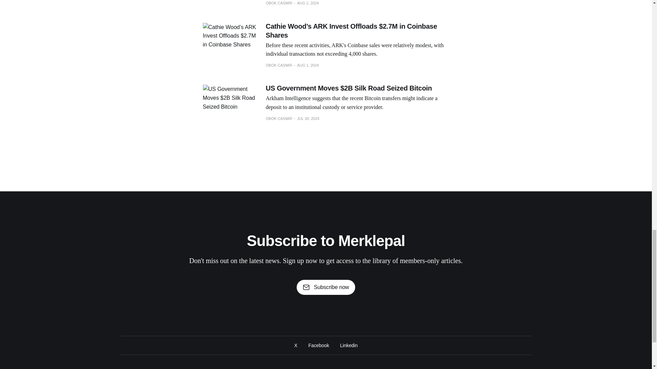 The image size is (657, 369). Describe the element at coordinates (318, 345) in the screenshot. I see `Facebook` at that location.